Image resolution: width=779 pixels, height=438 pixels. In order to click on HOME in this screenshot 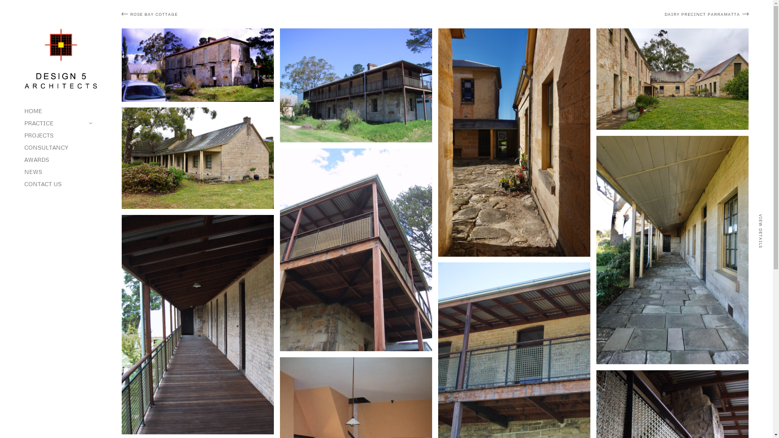, I will do `click(61, 111)`.